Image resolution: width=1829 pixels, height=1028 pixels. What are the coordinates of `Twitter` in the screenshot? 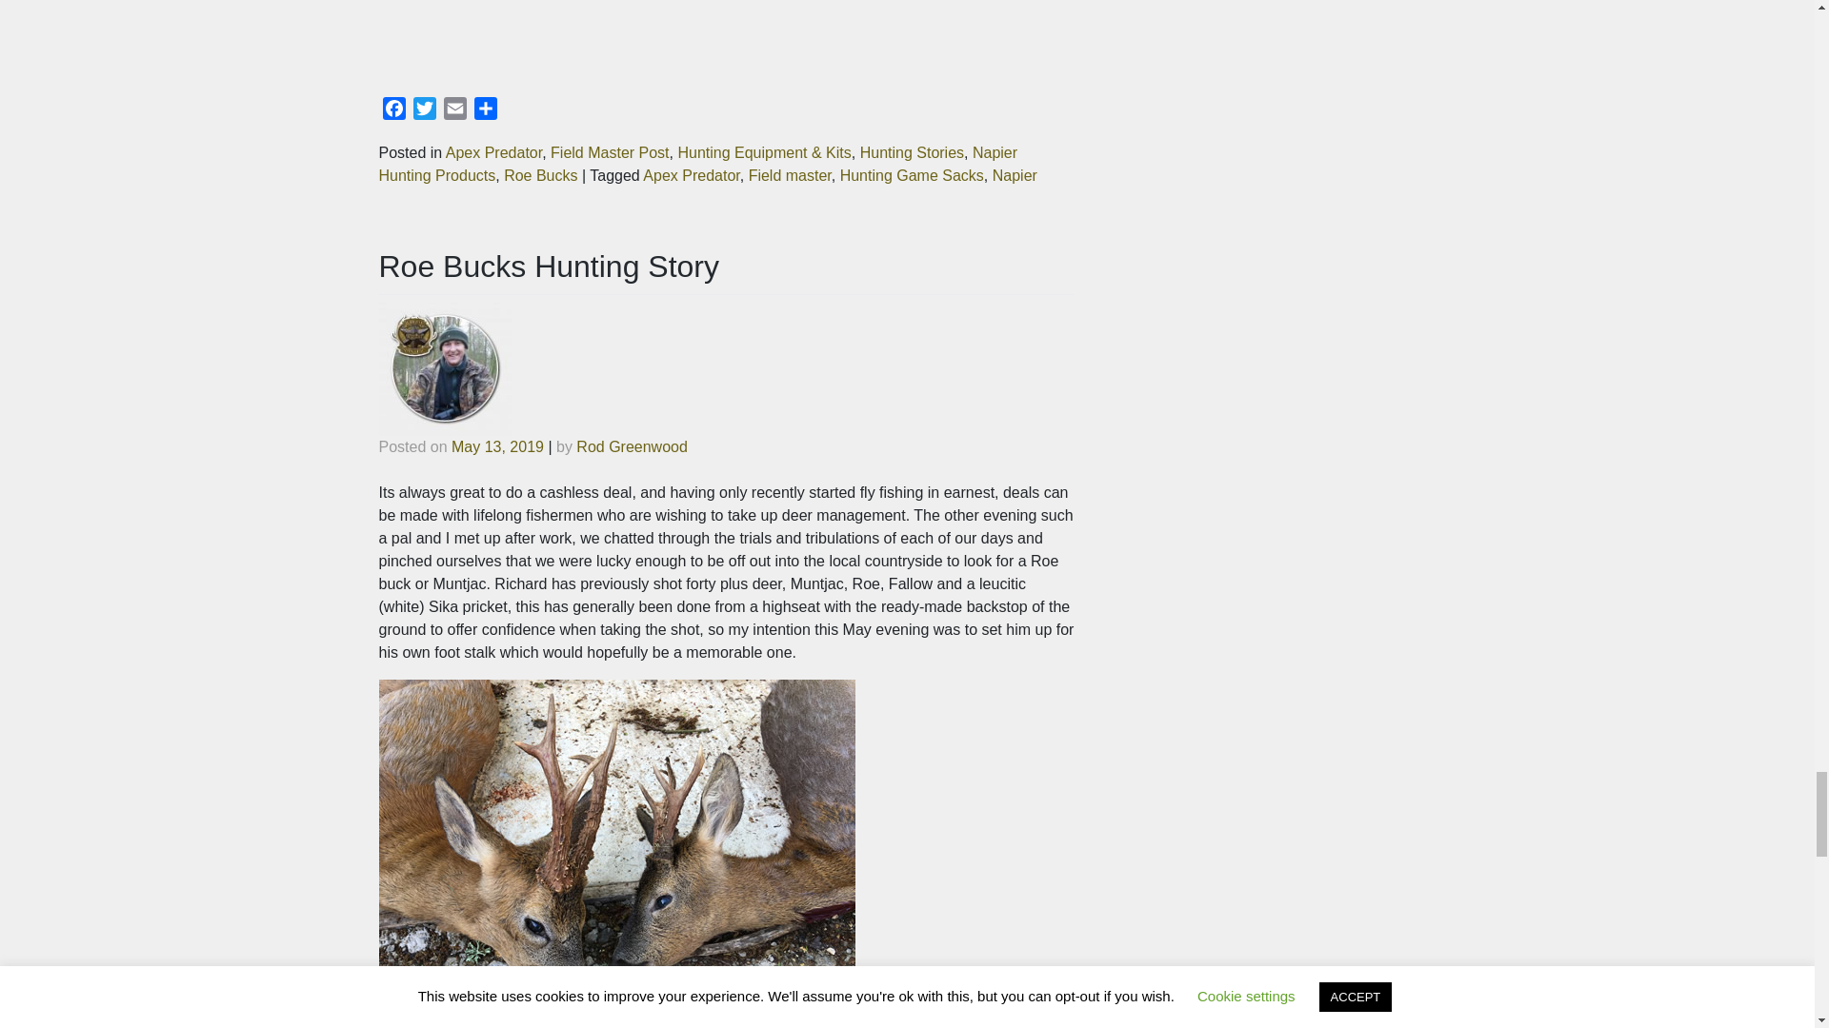 It's located at (425, 110).